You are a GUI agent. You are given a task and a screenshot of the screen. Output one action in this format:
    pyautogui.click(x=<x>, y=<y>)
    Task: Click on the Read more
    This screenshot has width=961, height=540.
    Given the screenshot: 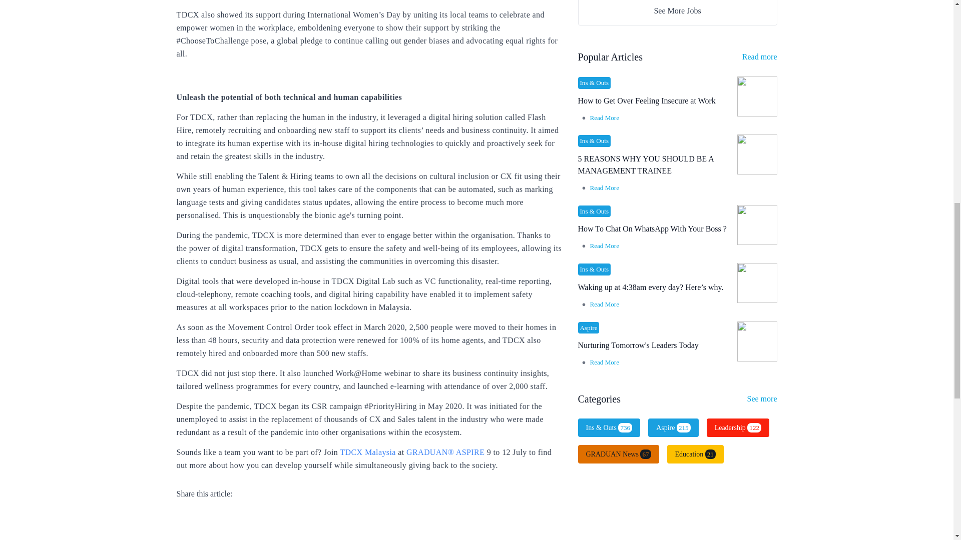 What is the action you would take?
    pyautogui.click(x=760, y=57)
    